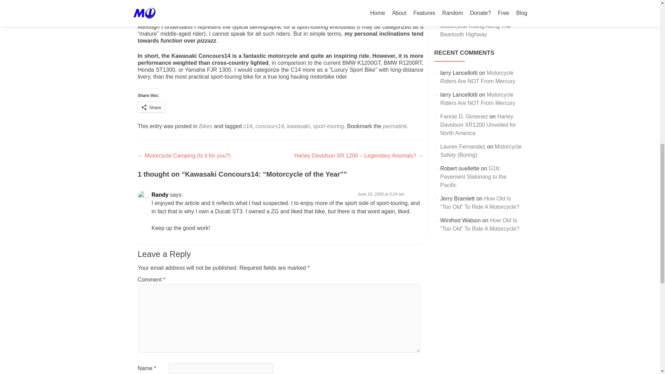 This screenshot has width=665, height=374. What do you see at coordinates (381, 194) in the screenshot?
I see `June 19, 2008 at 6:24 am` at bounding box center [381, 194].